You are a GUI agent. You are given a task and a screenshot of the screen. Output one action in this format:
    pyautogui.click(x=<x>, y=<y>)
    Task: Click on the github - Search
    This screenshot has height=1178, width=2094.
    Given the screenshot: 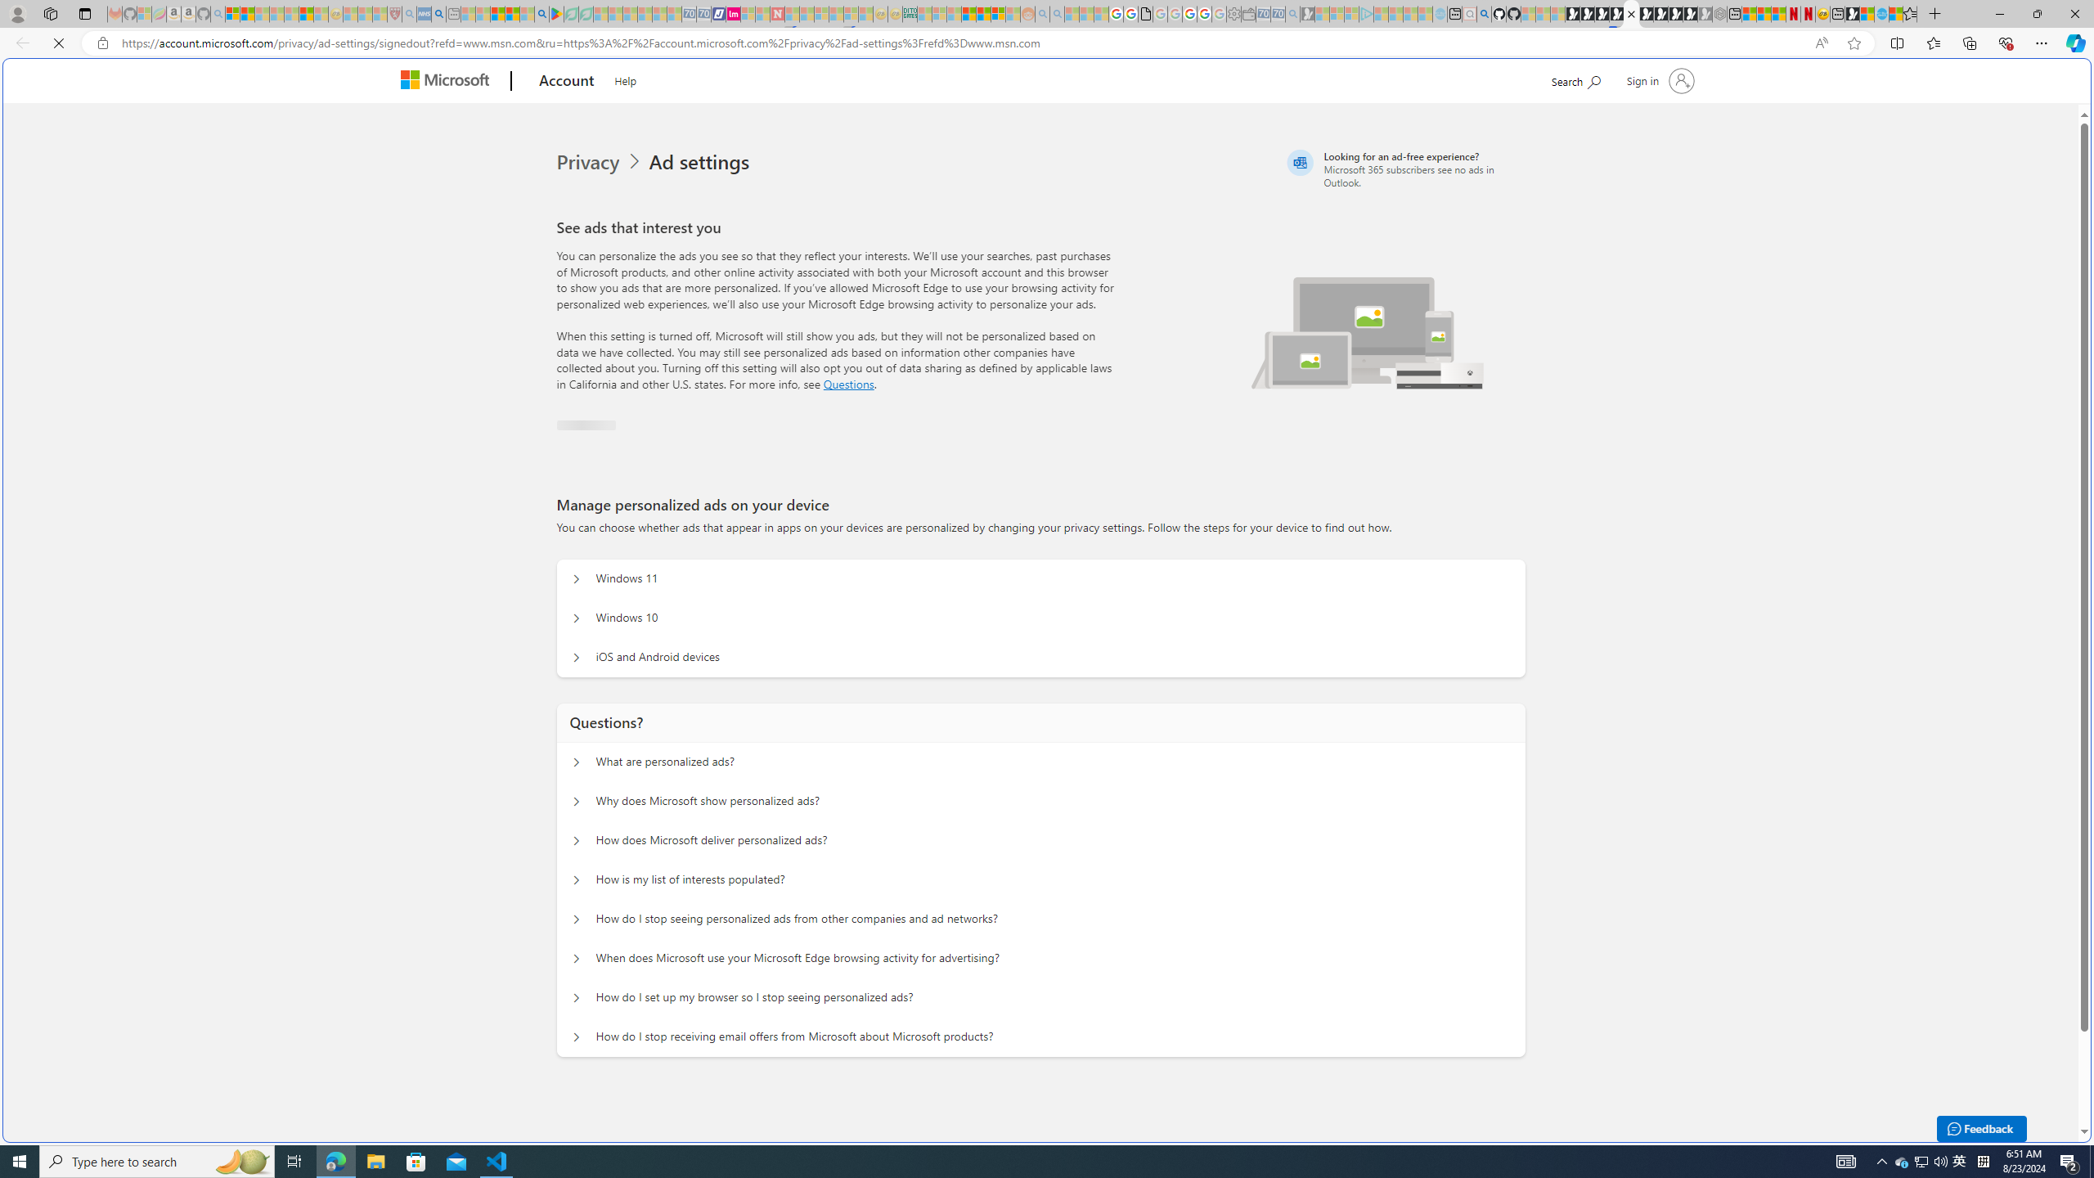 What is the action you would take?
    pyautogui.click(x=1484, y=14)
    